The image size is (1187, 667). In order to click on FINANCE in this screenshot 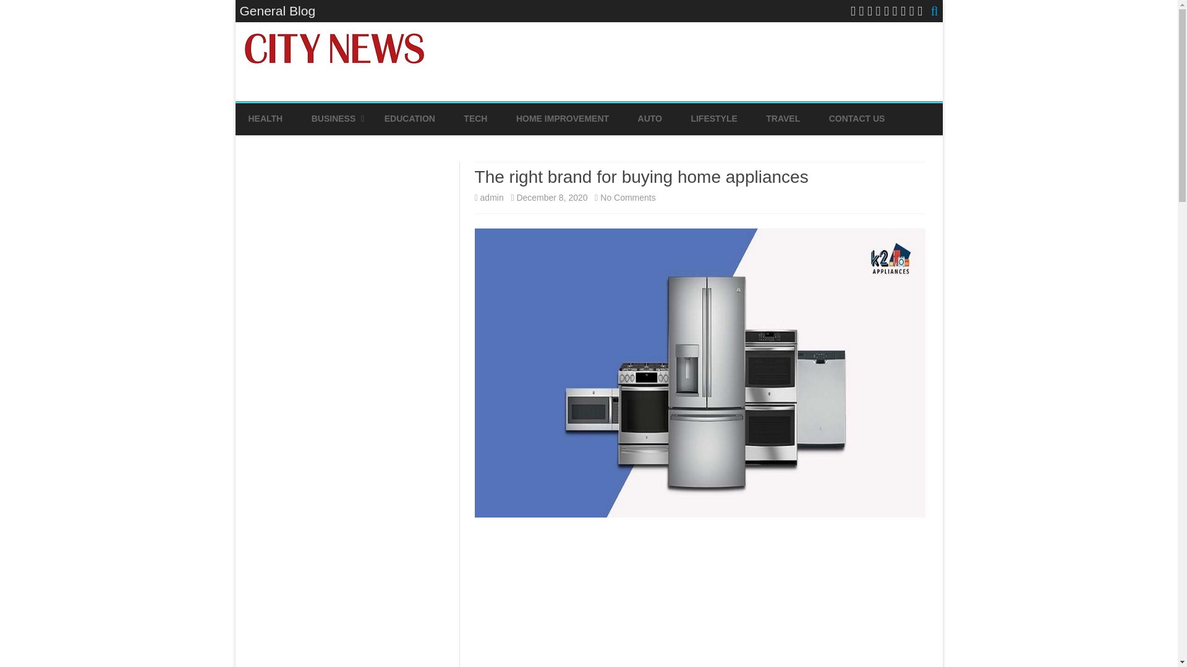, I will do `click(373, 148)`.